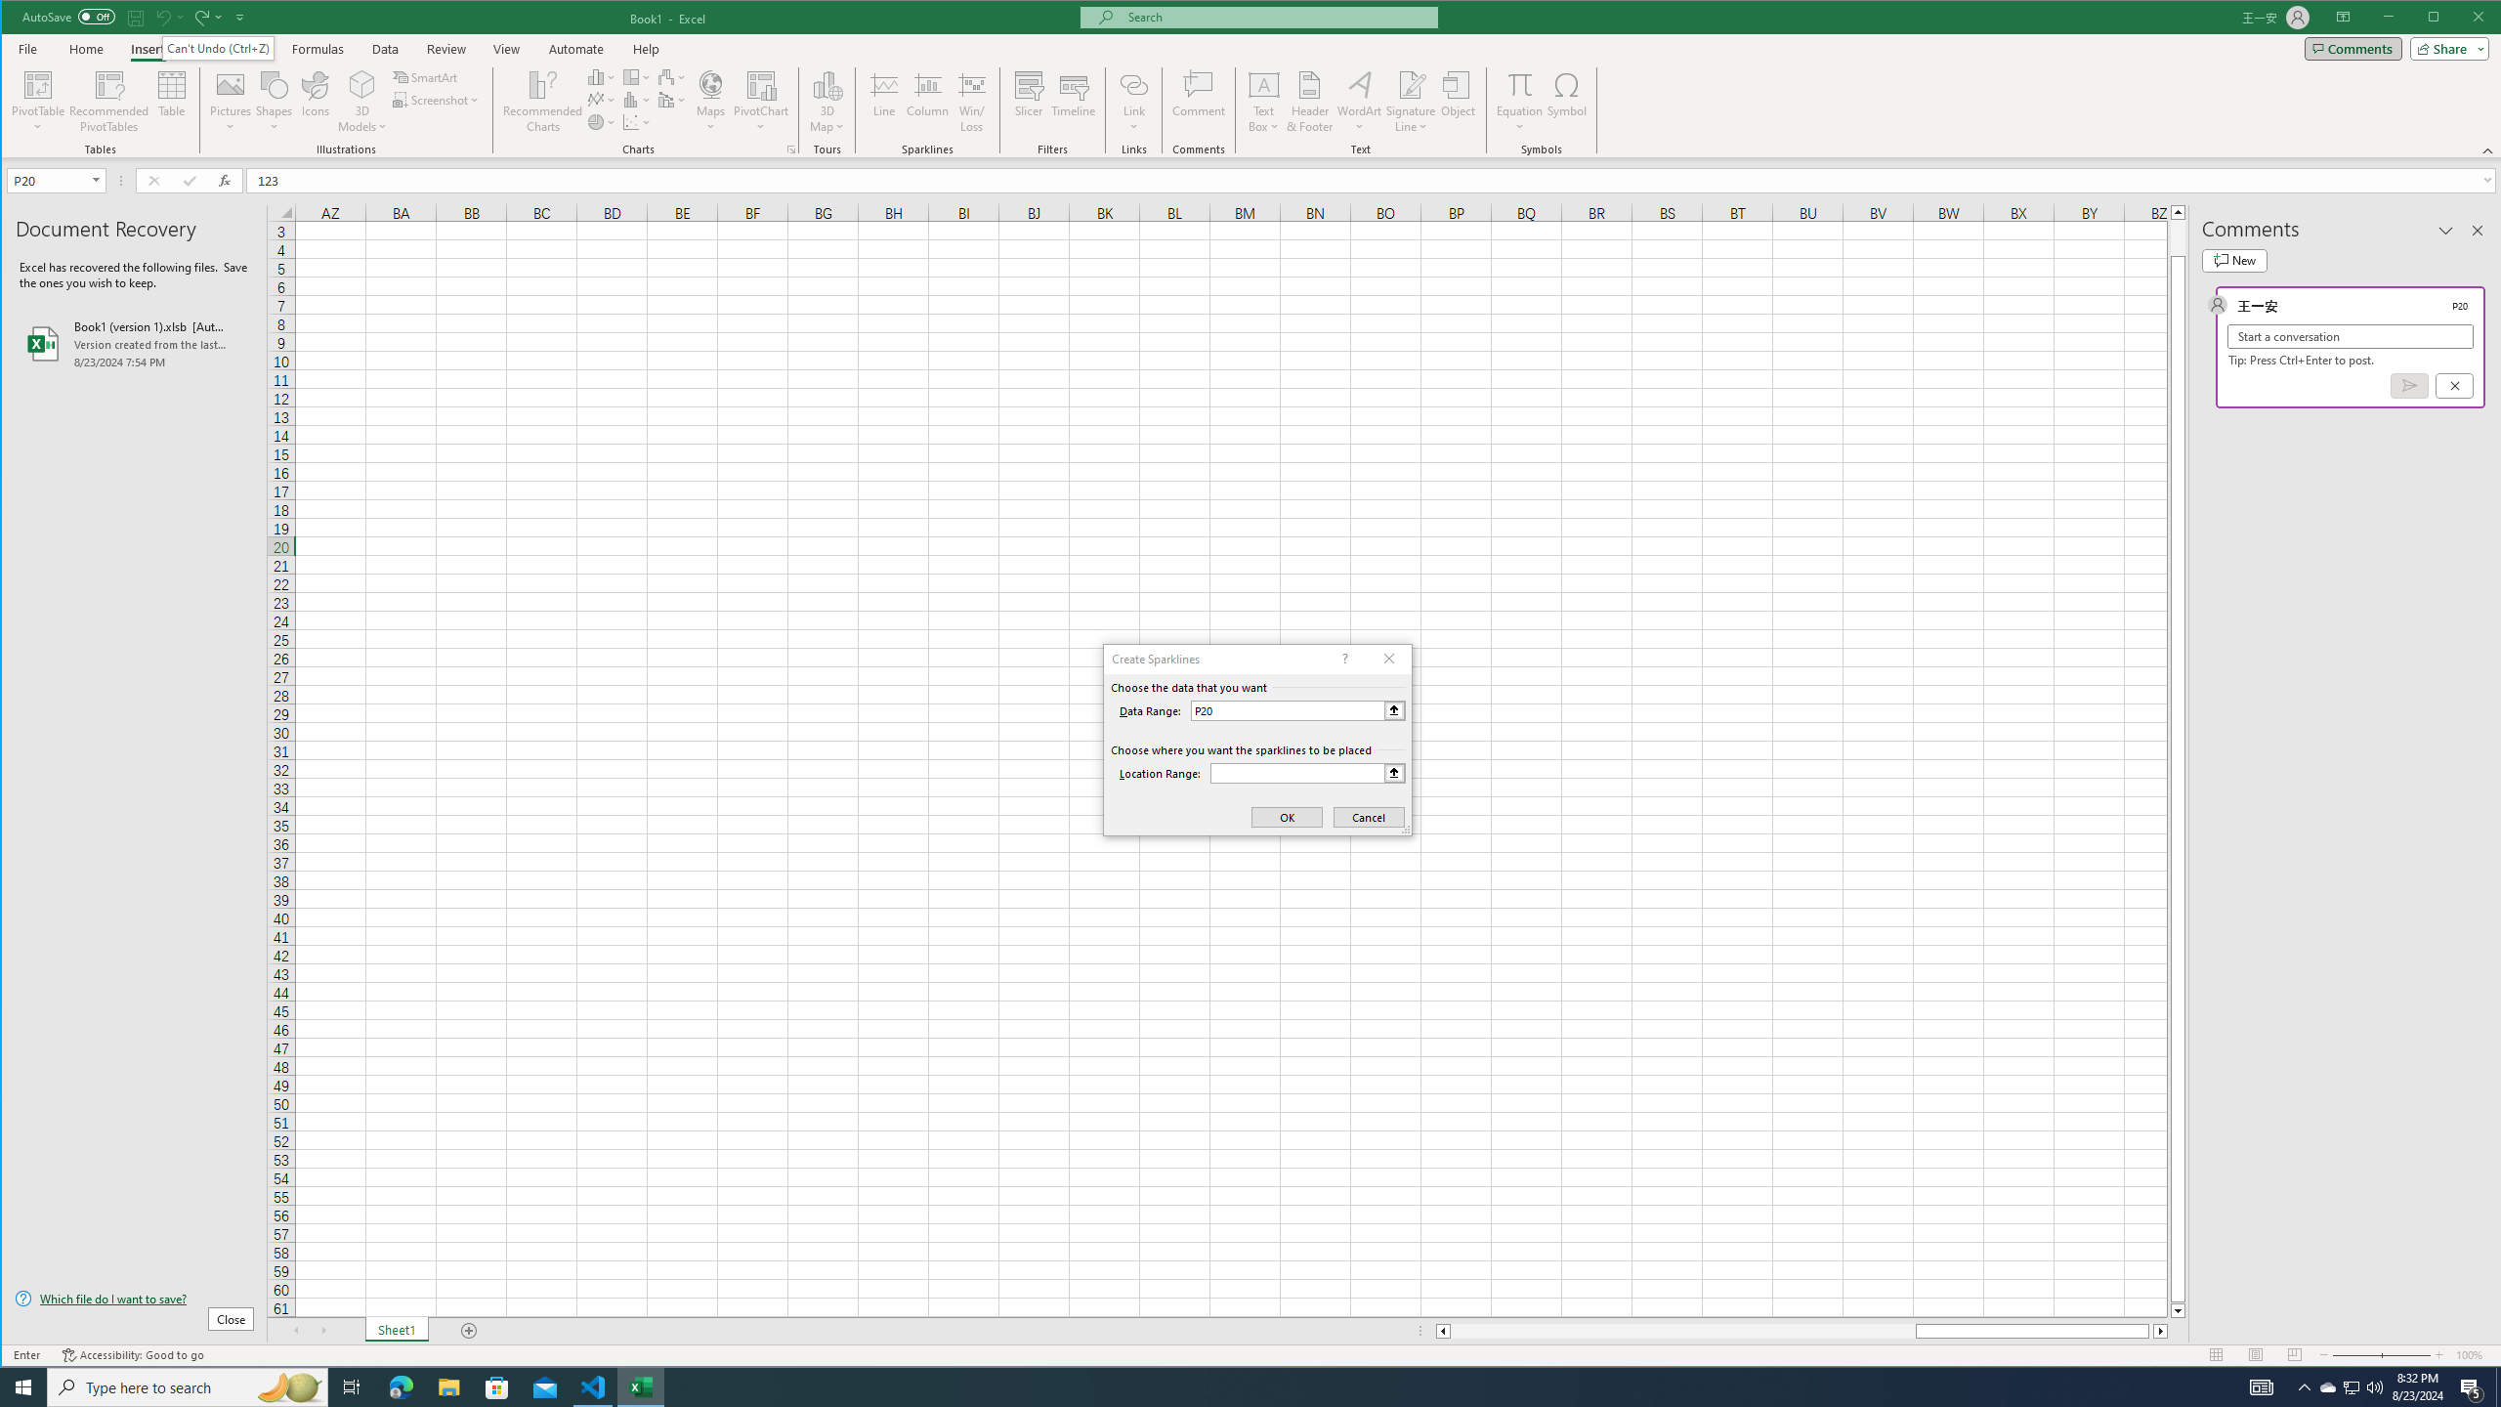  What do you see at coordinates (2179, 237) in the screenshot?
I see `Page up` at bounding box center [2179, 237].